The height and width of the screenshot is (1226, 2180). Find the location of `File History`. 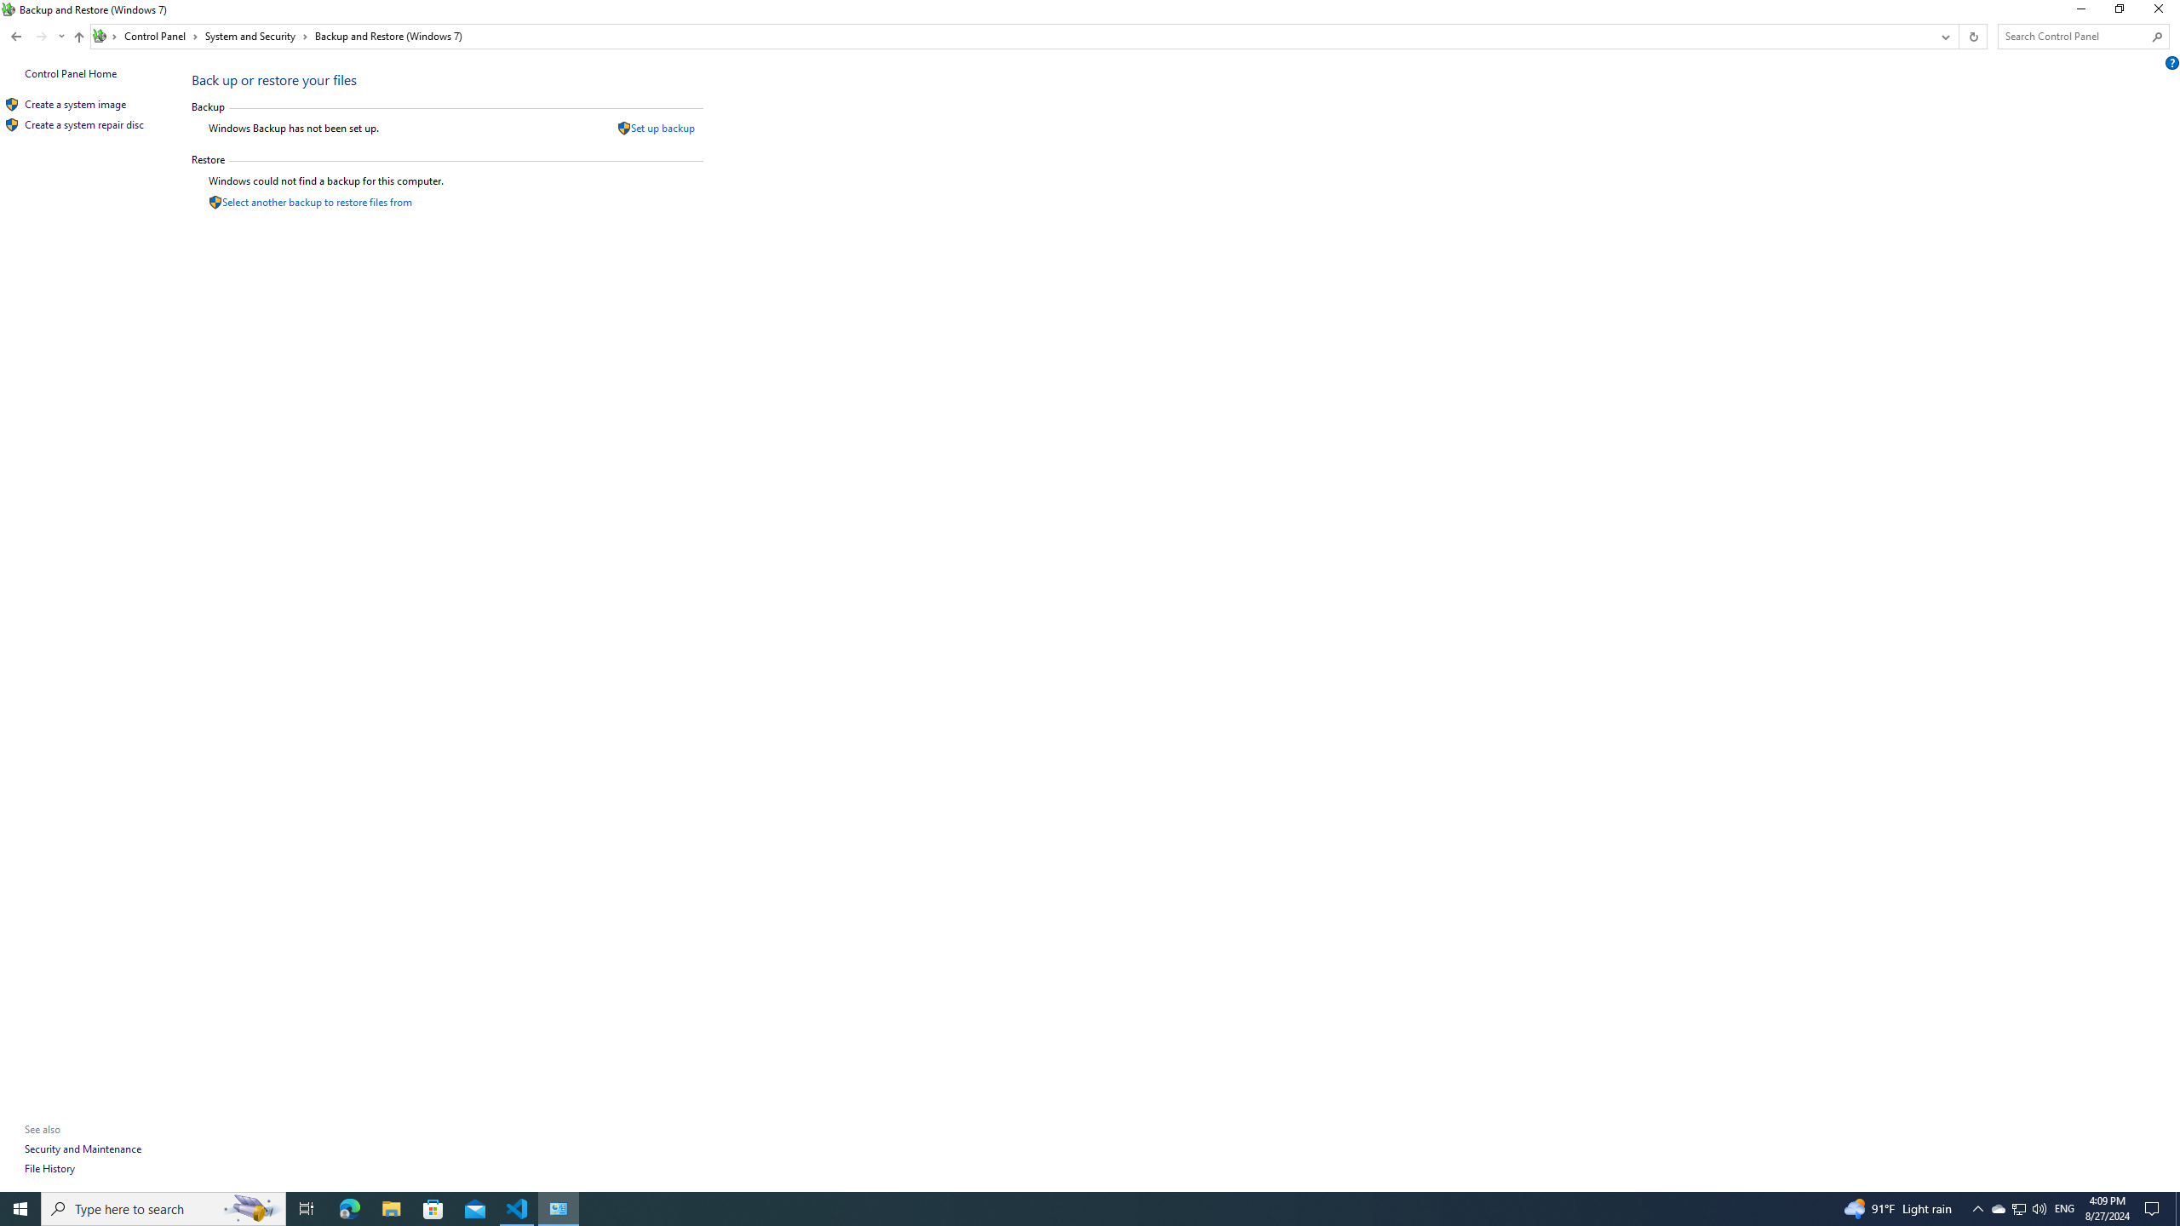

File History is located at coordinates (49, 1168).